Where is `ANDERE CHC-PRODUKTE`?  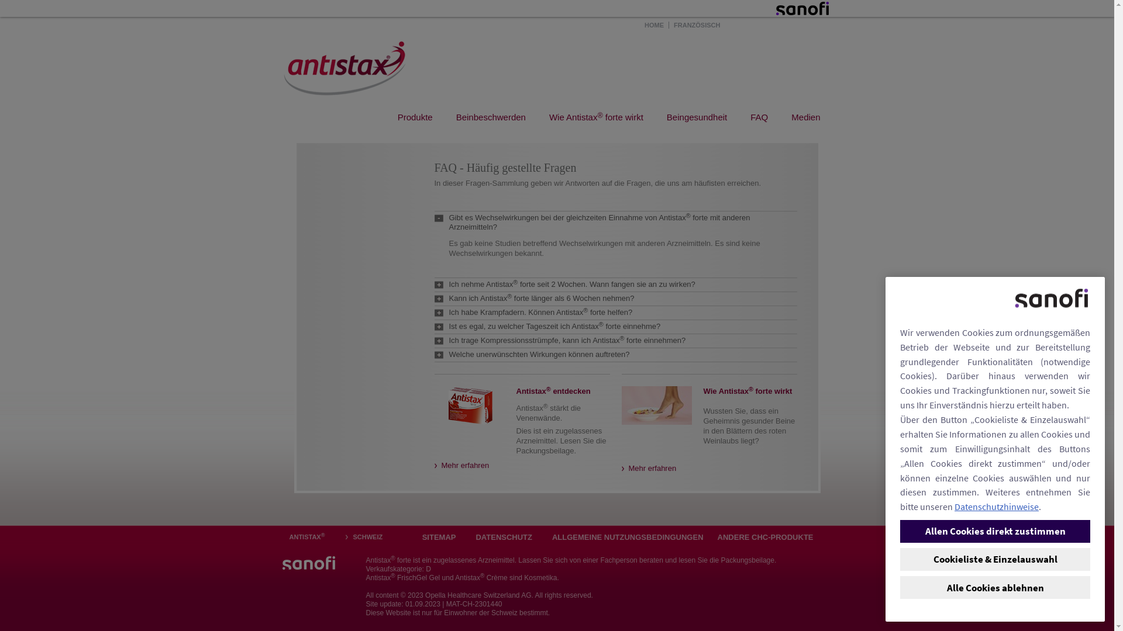
ANDERE CHC-PRODUKTE is located at coordinates (766, 538).